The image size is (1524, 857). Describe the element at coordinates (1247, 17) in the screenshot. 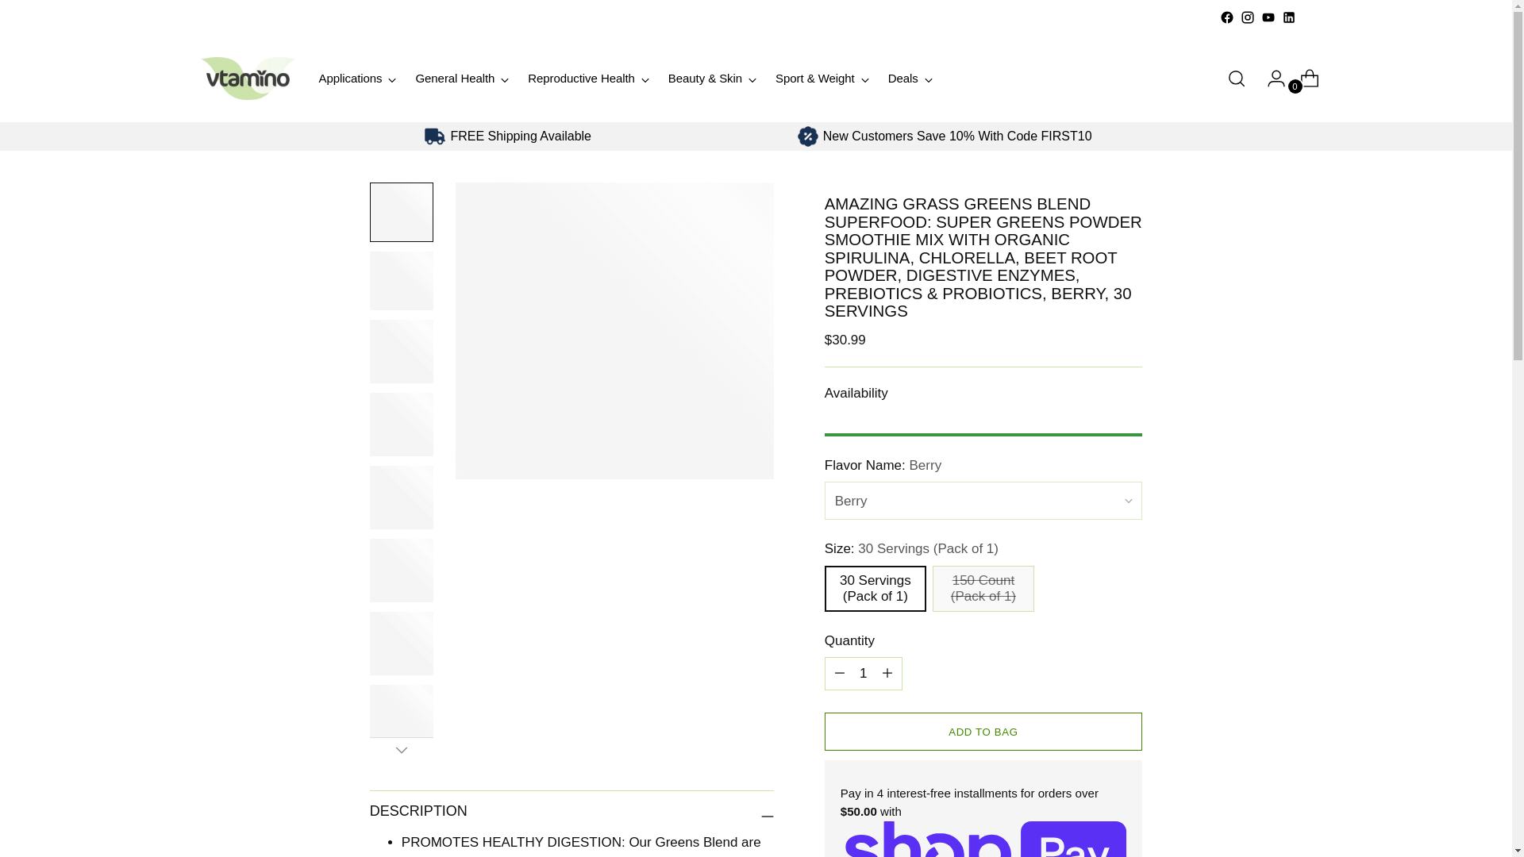

I see `vtamino on Instagram` at that location.